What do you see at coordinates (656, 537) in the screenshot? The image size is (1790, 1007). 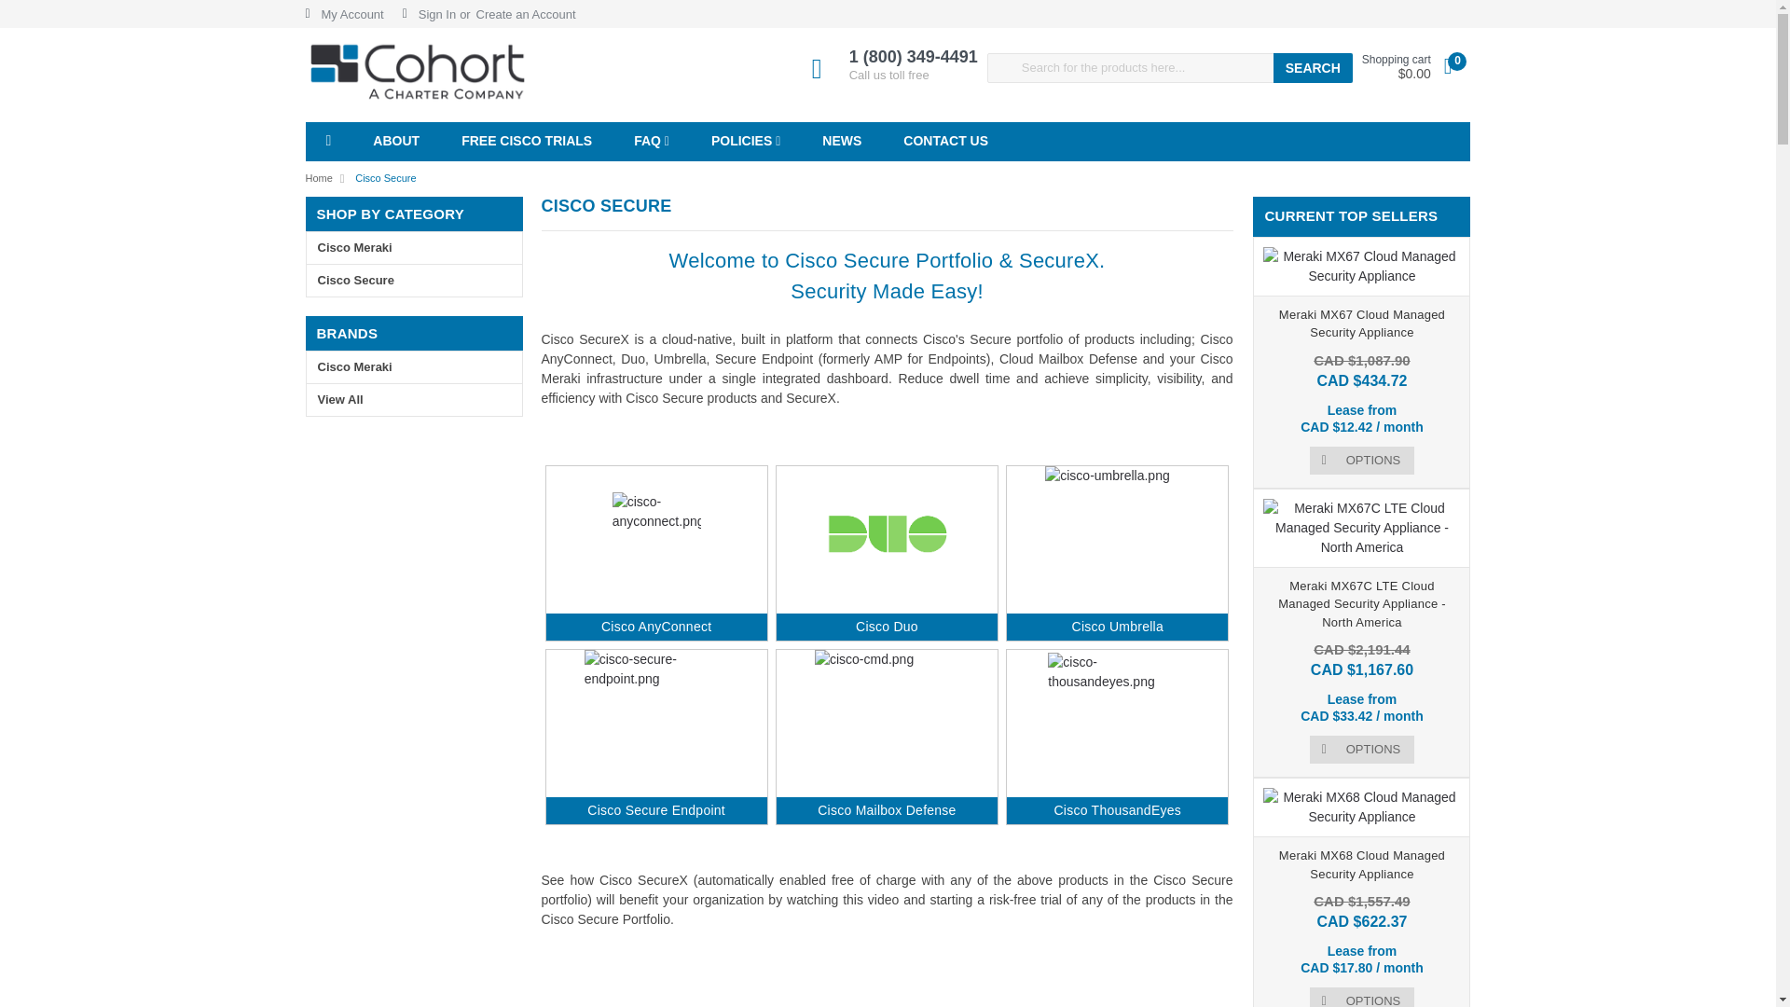 I see `Shop Cisco AnyConnect` at bounding box center [656, 537].